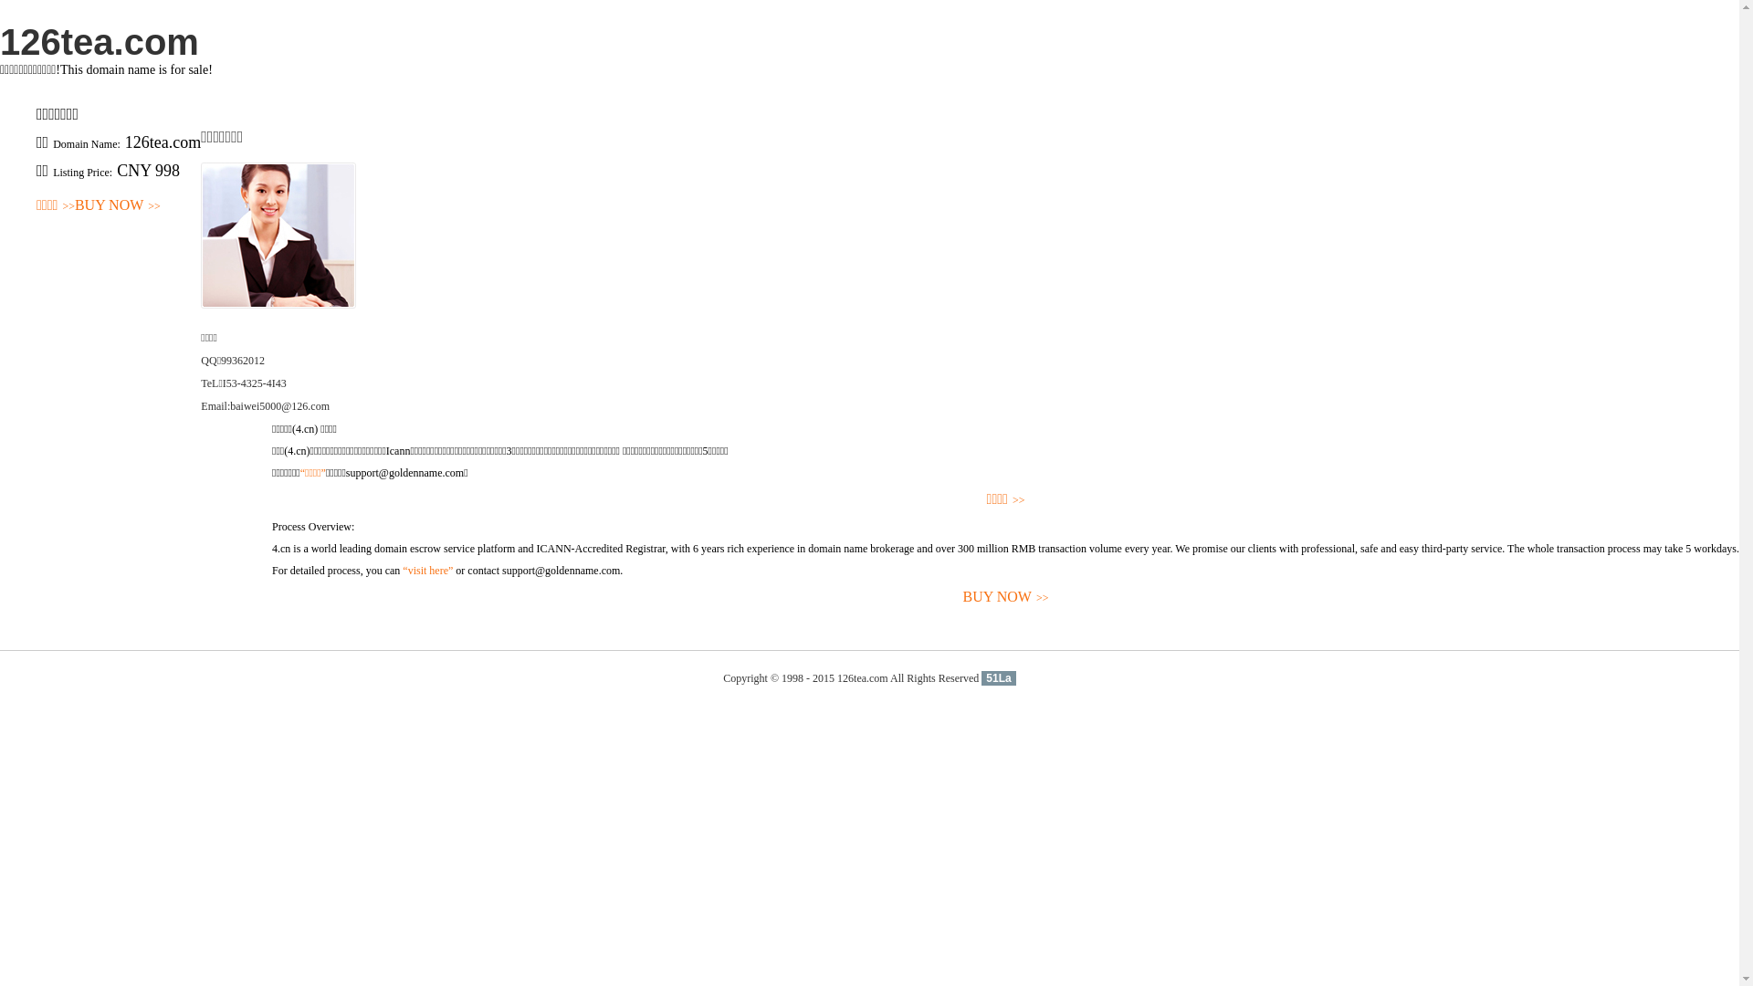 Image resolution: width=1753 pixels, height=986 pixels. I want to click on BUY NOW>>, so click(118, 206).